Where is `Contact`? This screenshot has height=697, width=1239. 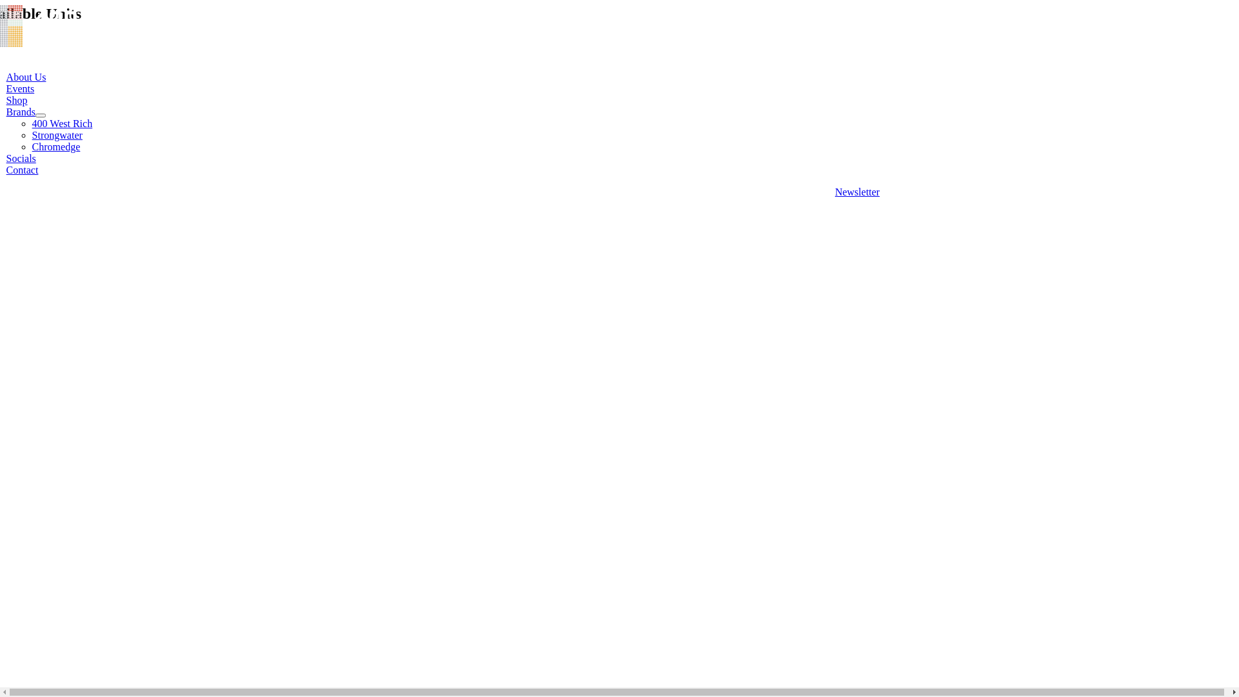
Contact is located at coordinates (23, 170).